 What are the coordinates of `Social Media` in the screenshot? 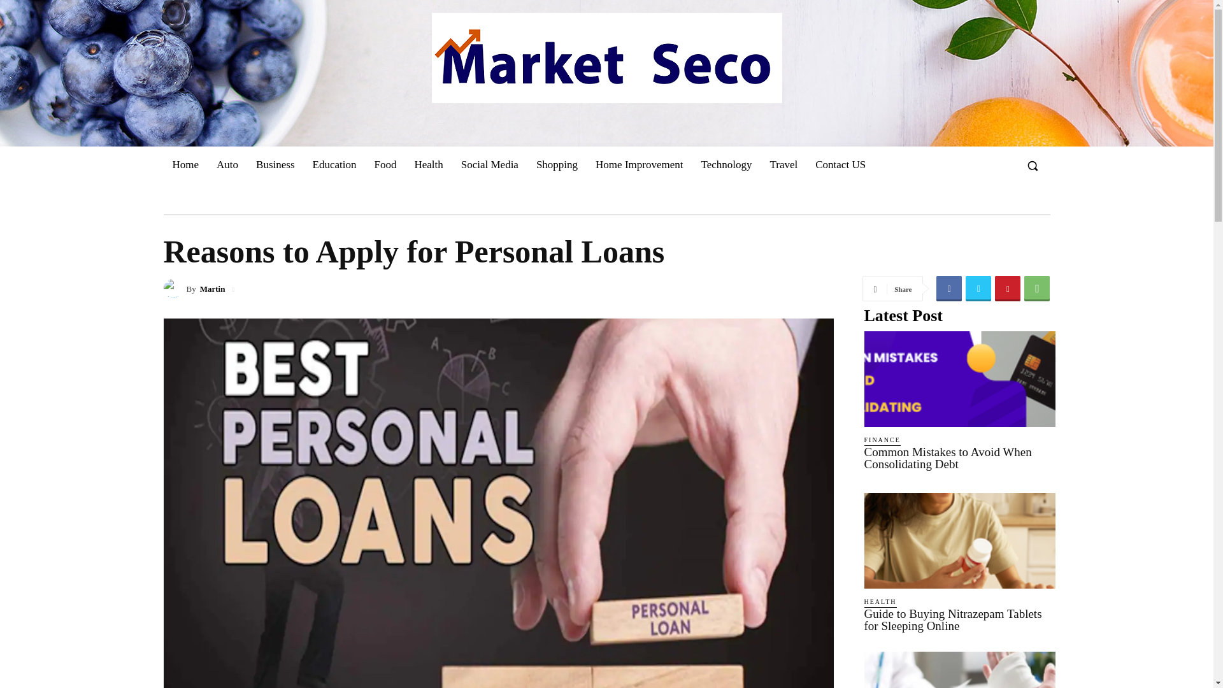 It's located at (489, 165).